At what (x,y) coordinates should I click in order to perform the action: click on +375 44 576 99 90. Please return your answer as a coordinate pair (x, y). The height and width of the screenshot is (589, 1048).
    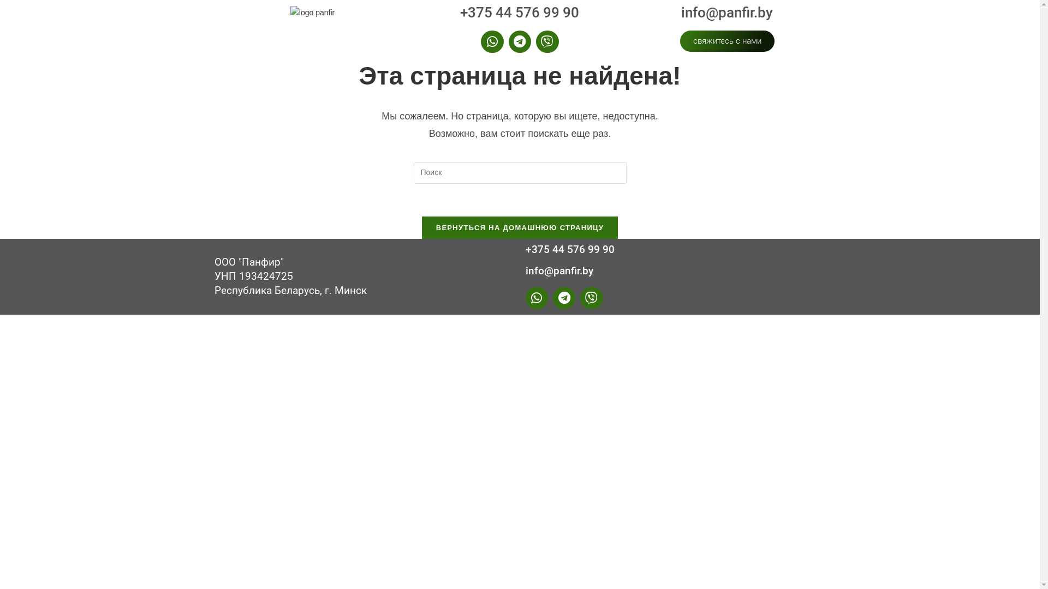
    Looking at the image, I should click on (570, 250).